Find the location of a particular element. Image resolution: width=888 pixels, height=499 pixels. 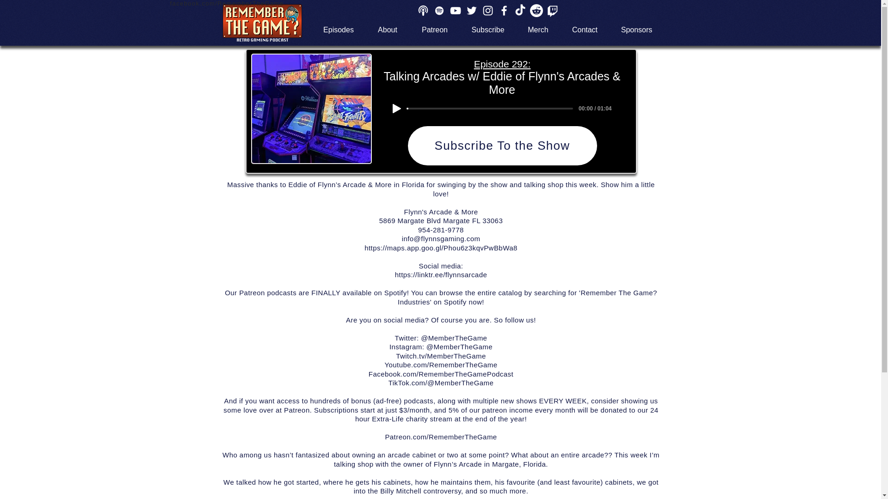

Subscribe is located at coordinates (487, 30).